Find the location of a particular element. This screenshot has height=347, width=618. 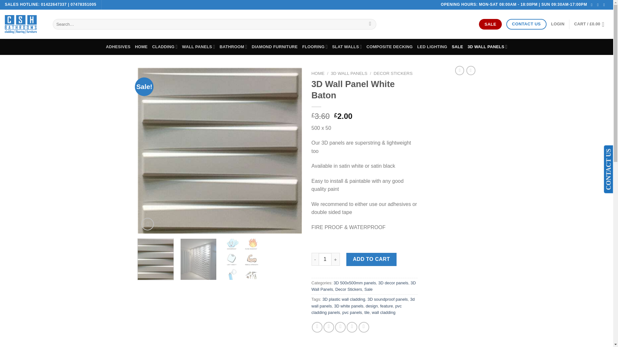

Pin on Pinterest is located at coordinates (352, 327).